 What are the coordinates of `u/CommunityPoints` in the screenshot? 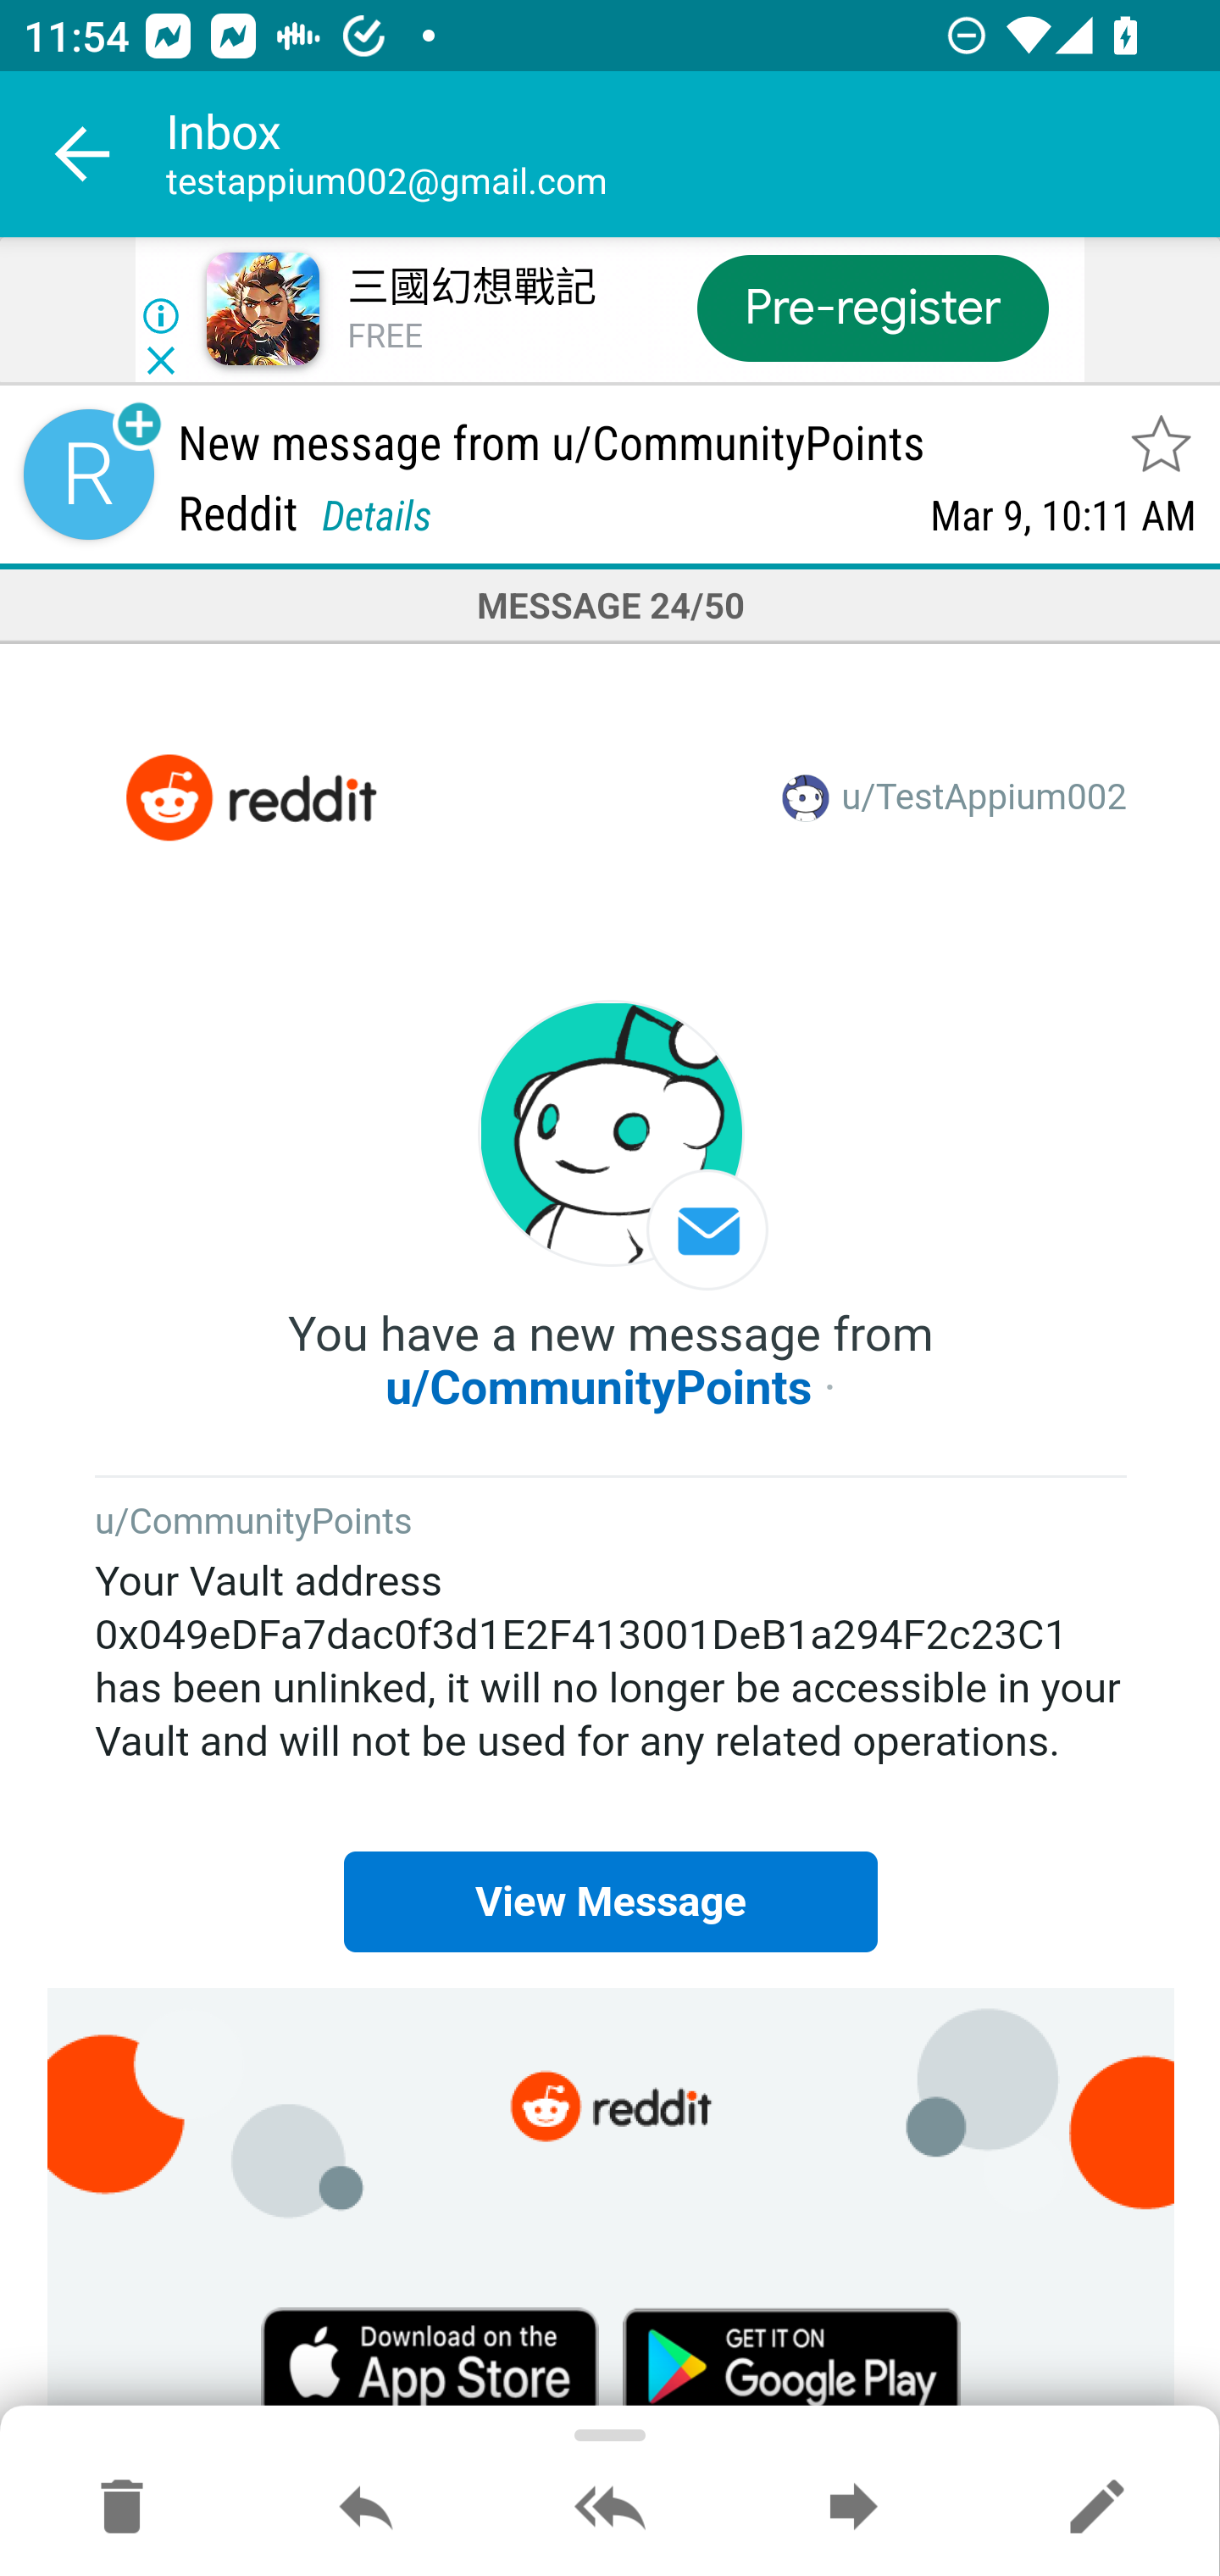 It's located at (254, 1524).